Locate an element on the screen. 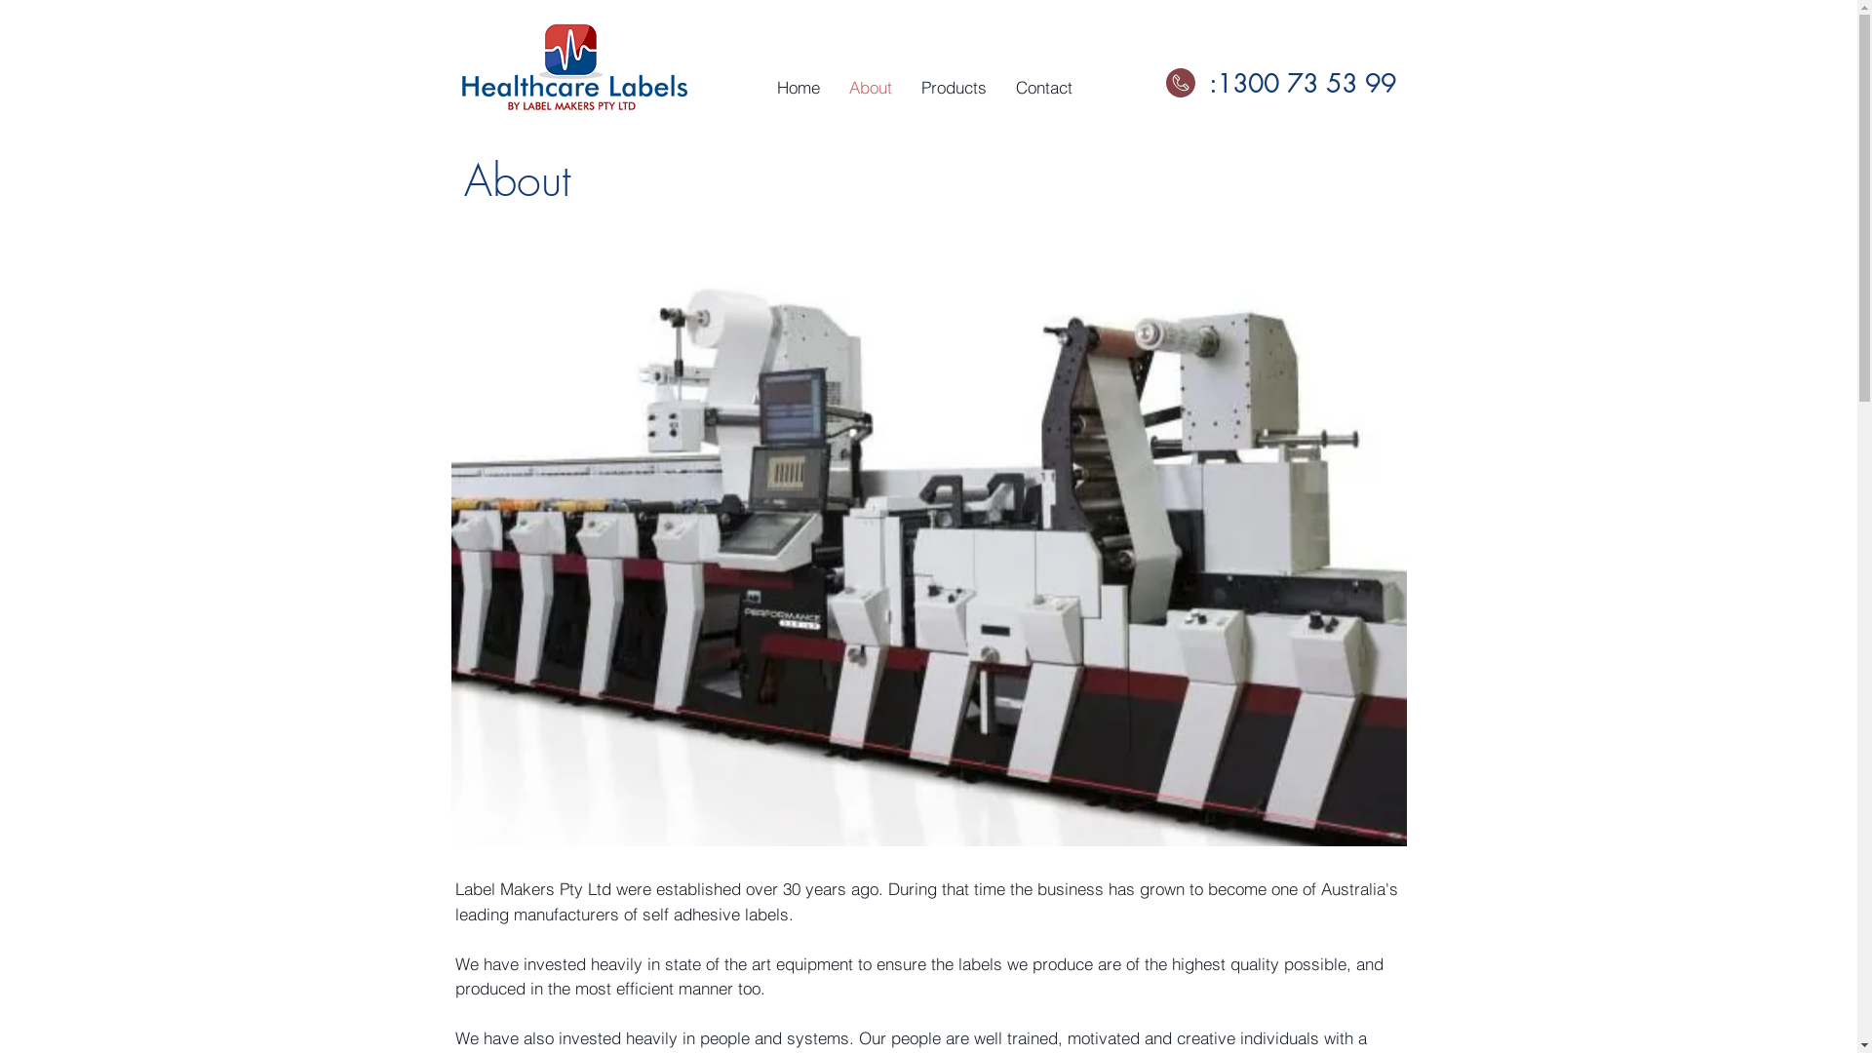  :1300 73 53 99 is located at coordinates (1303, 84).